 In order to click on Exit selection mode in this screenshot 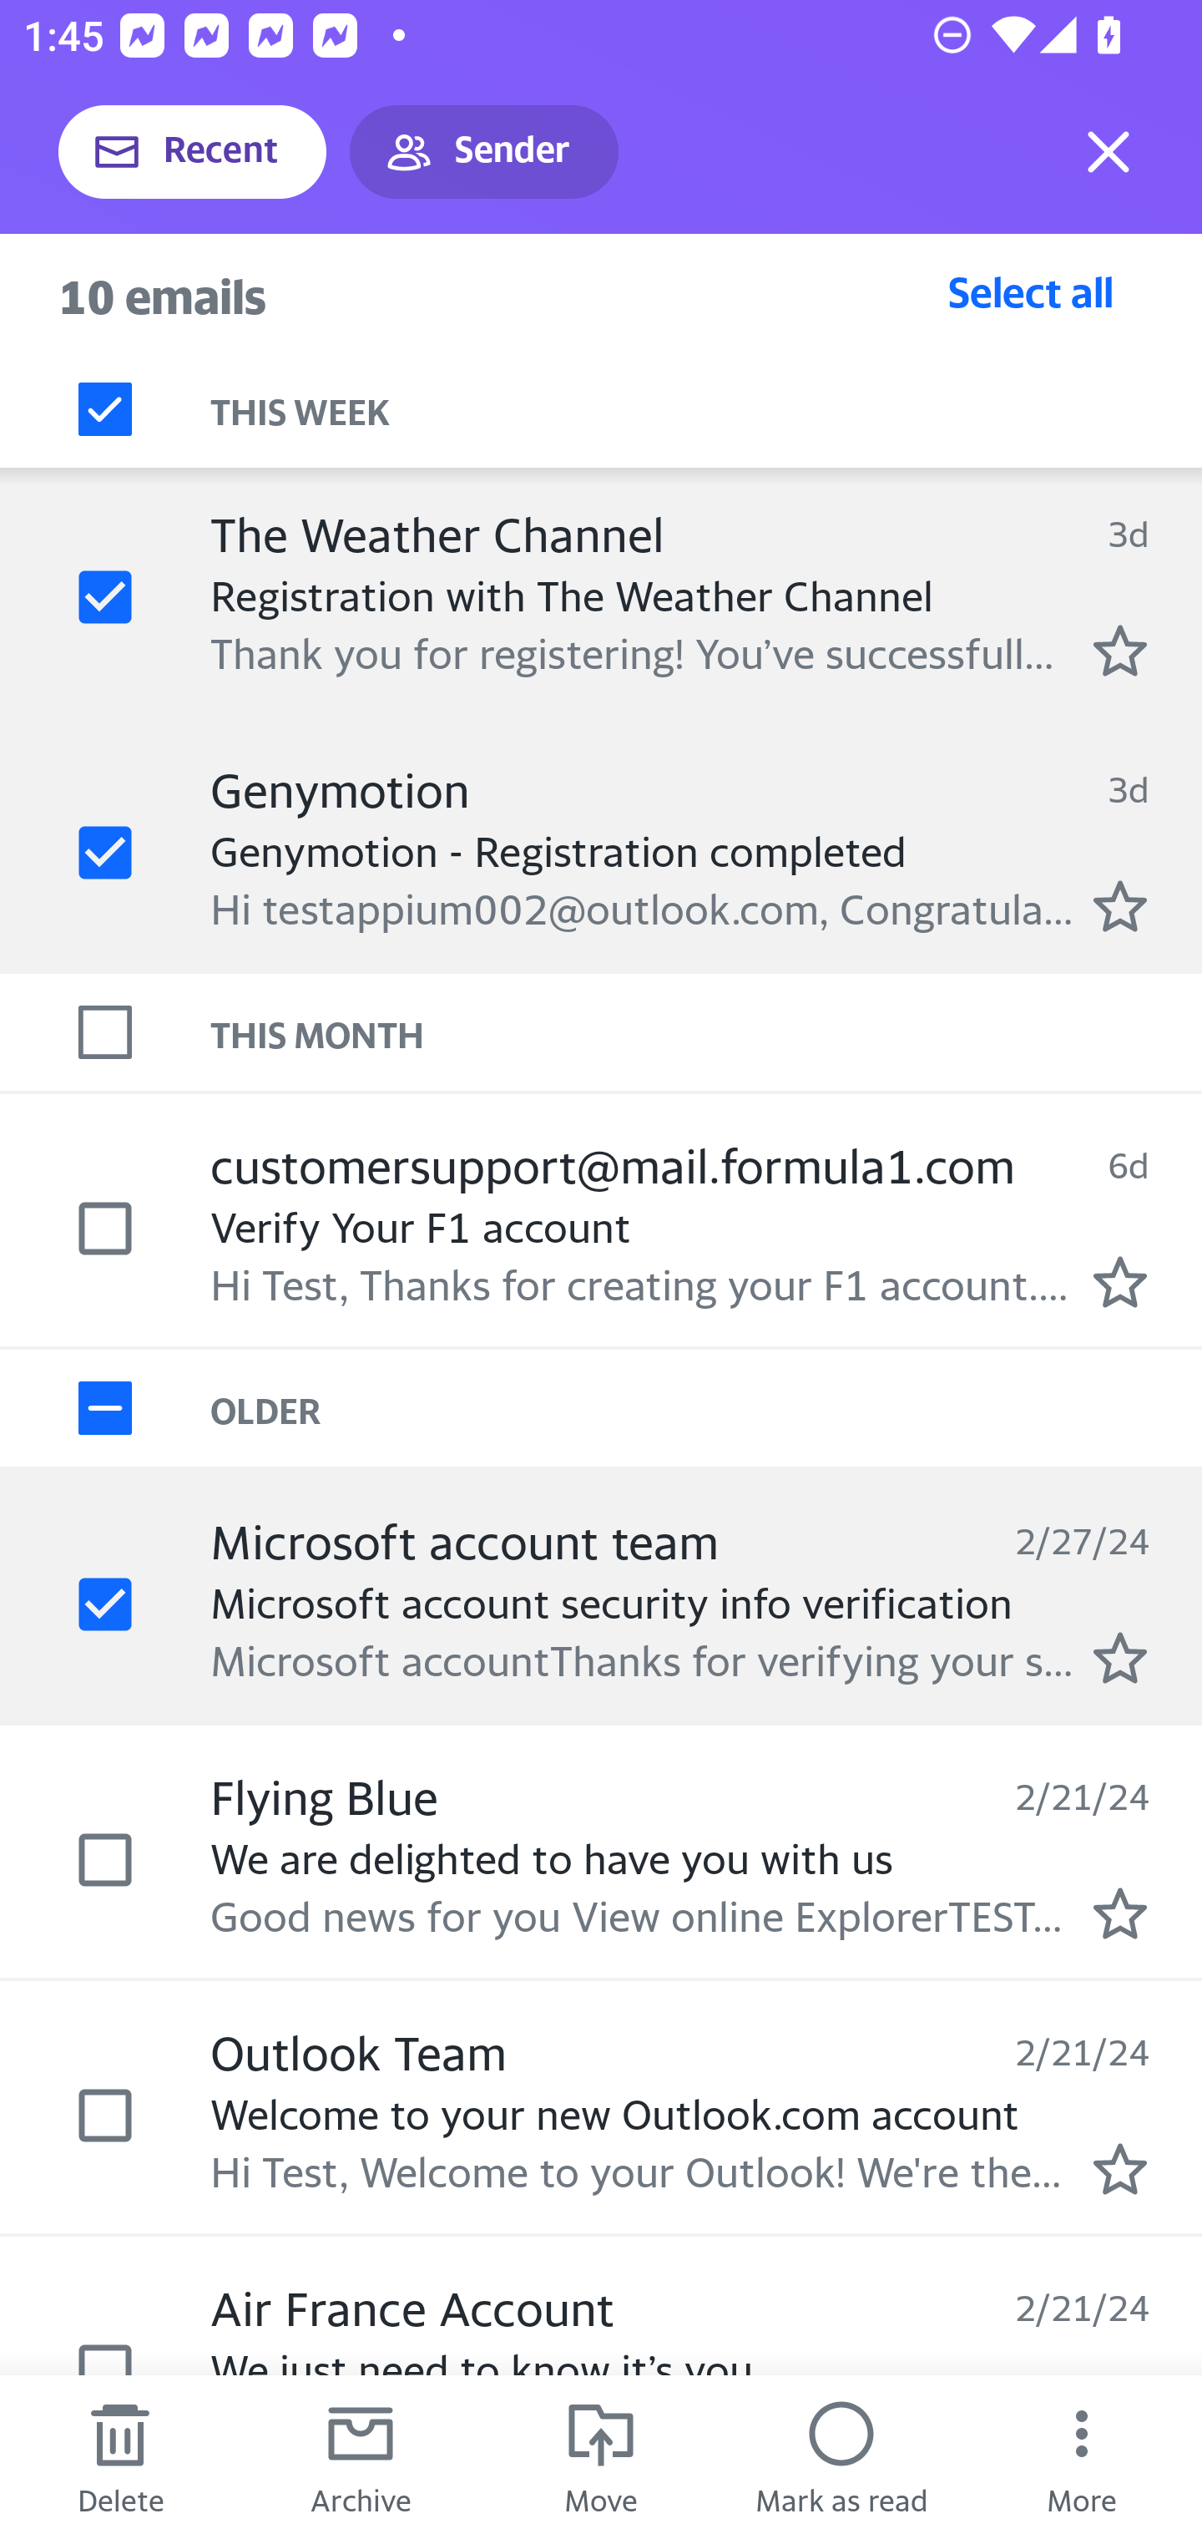, I will do `click(1109, 152)`.